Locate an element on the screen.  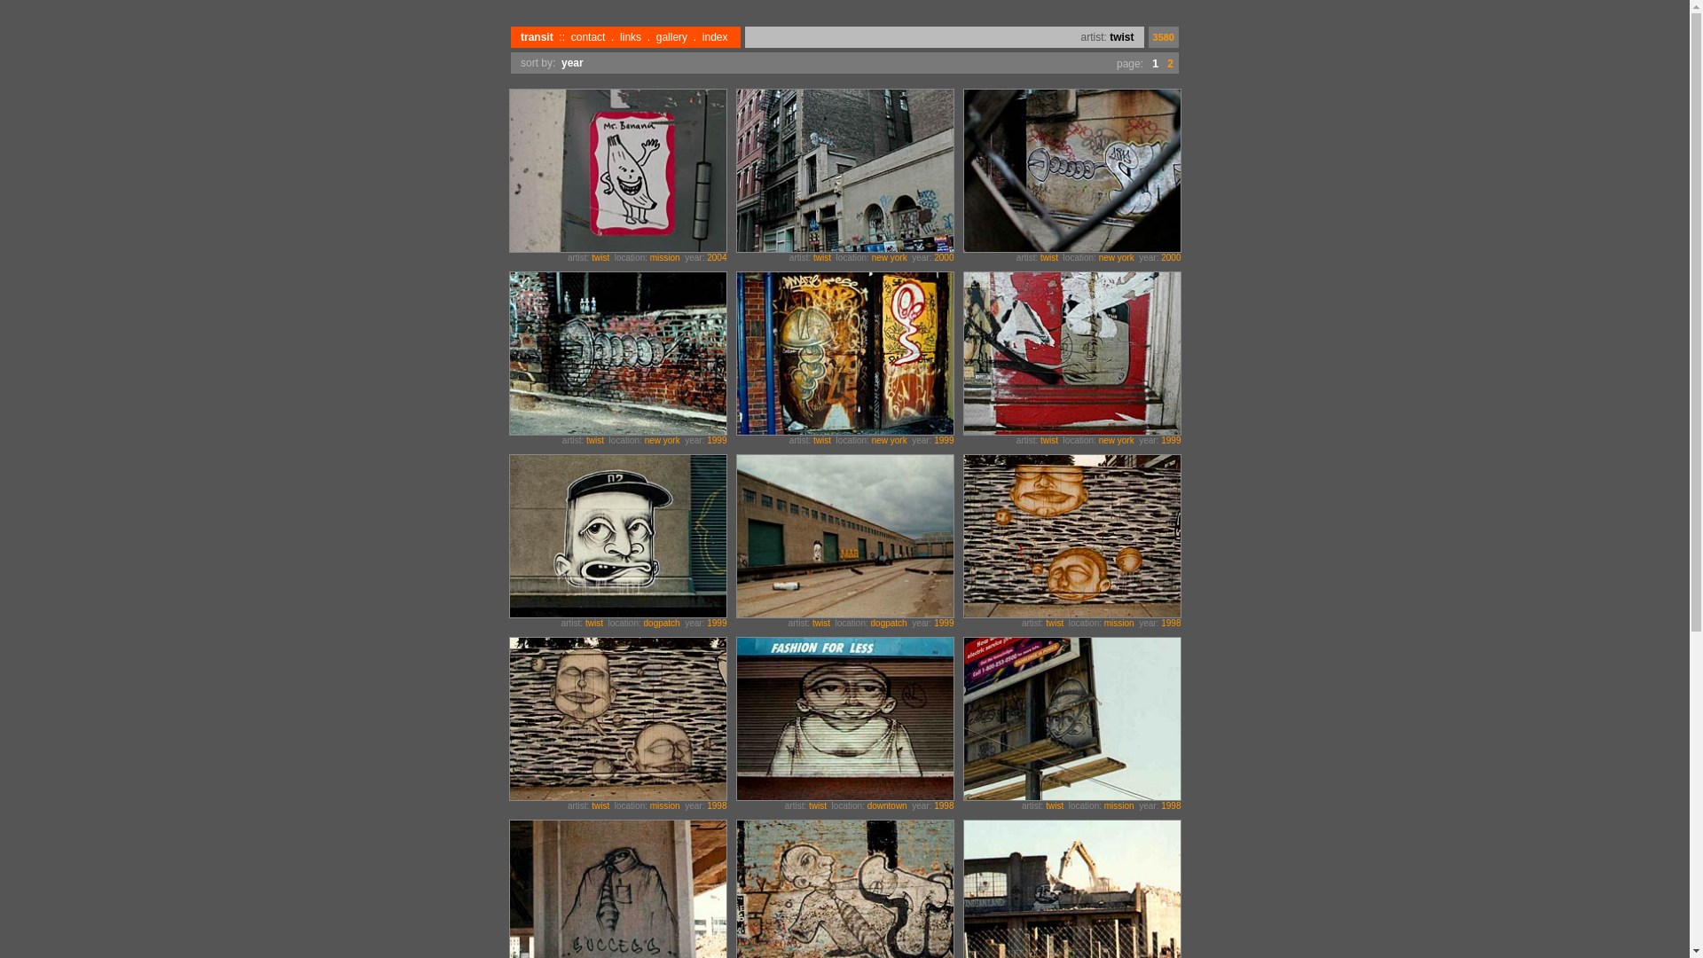
dogpatch is located at coordinates (662, 623).